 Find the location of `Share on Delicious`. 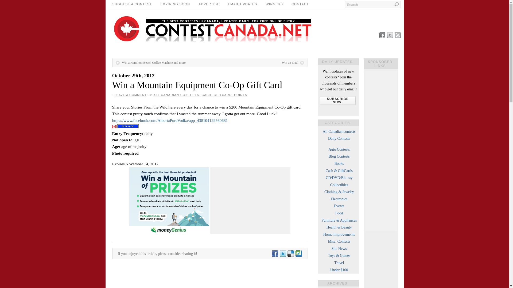

Share on Delicious is located at coordinates (290, 254).